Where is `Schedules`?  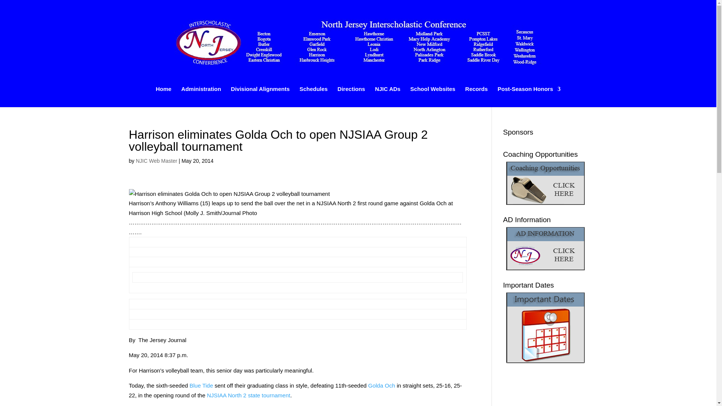
Schedules is located at coordinates (314, 97).